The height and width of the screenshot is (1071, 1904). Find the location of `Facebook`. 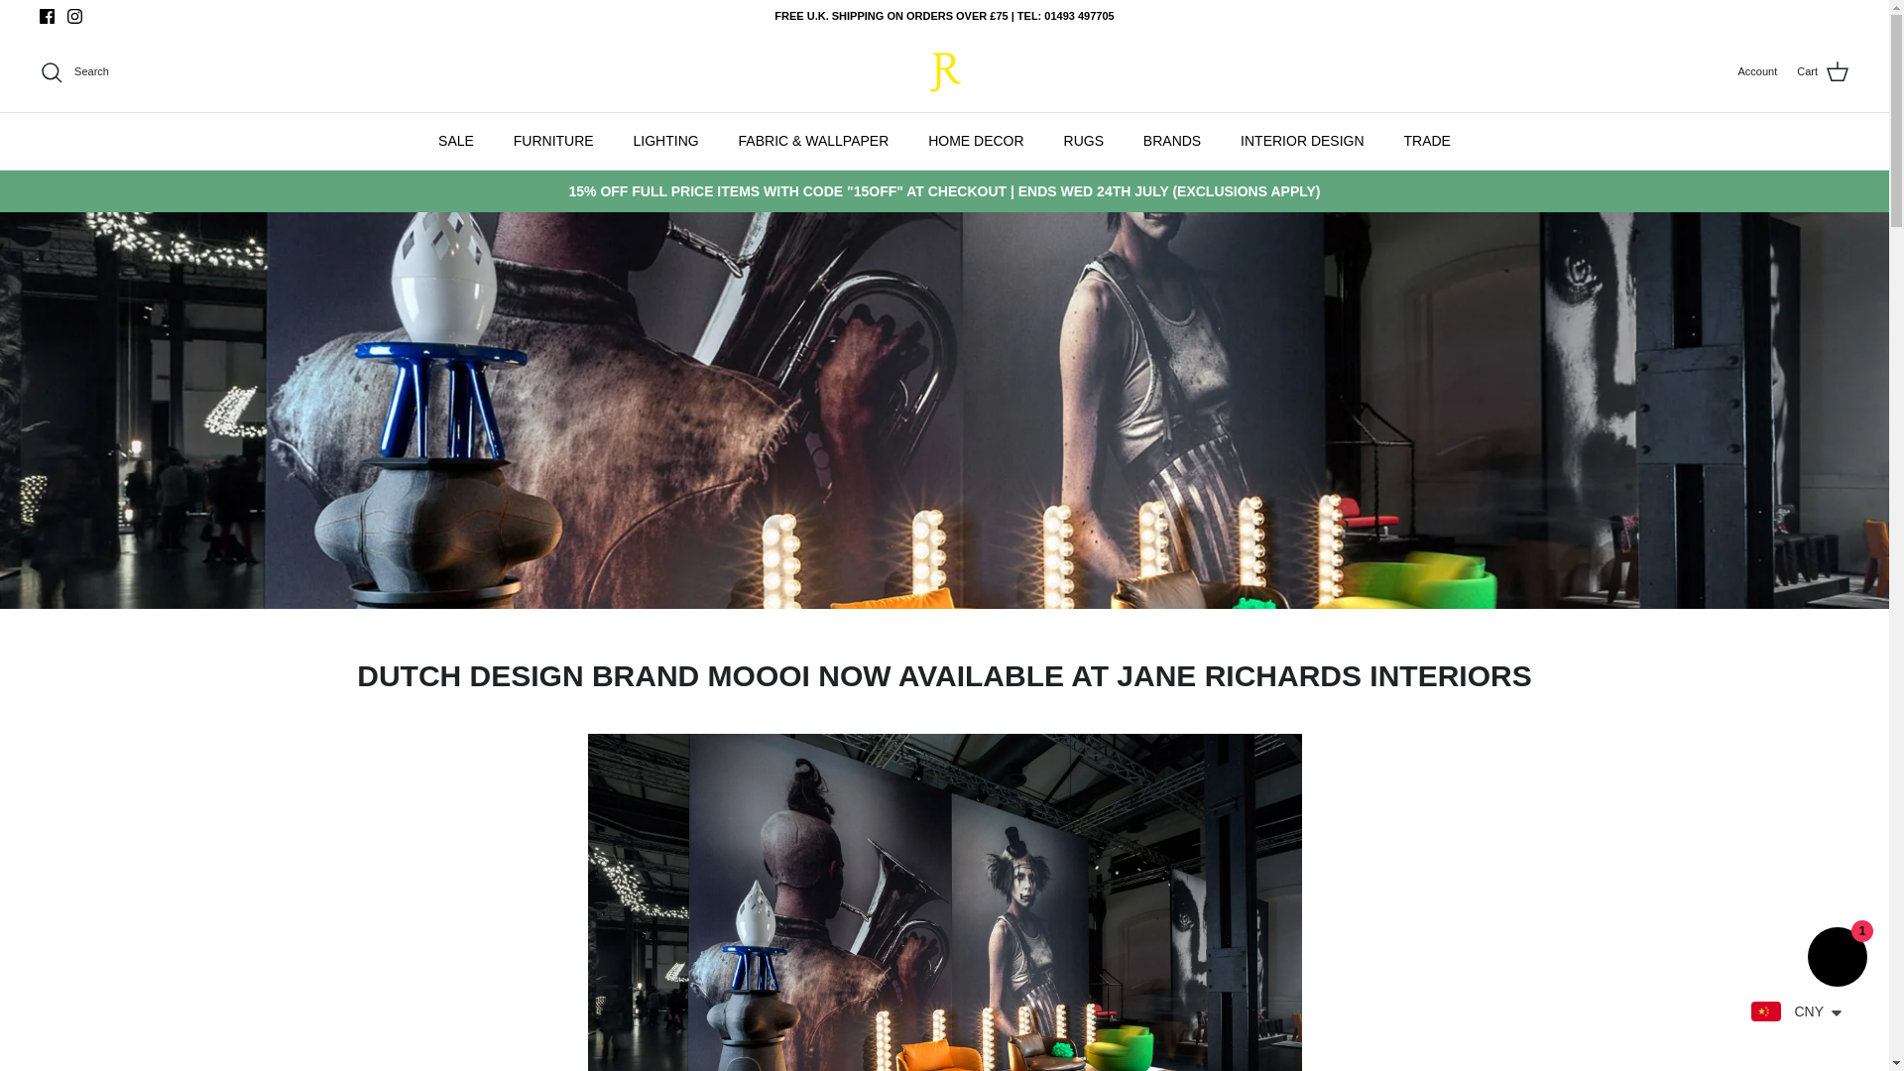

Facebook is located at coordinates (48, 16).